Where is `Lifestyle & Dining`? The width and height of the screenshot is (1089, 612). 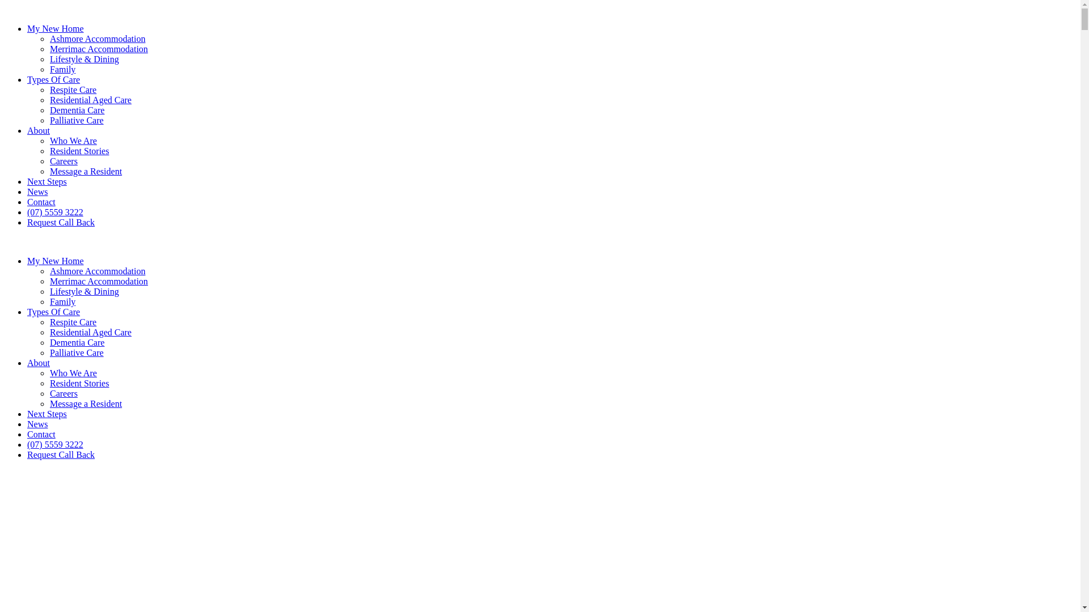 Lifestyle & Dining is located at coordinates (85, 291).